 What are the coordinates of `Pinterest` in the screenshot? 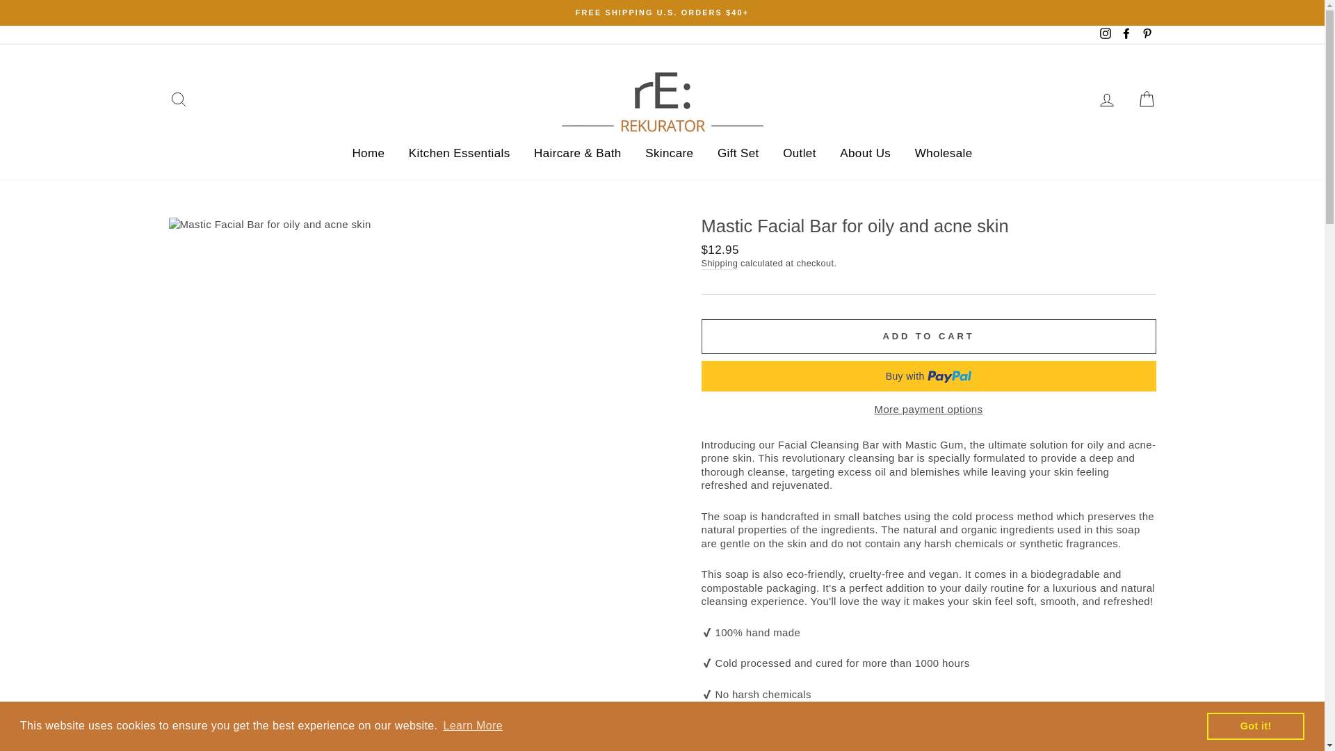 It's located at (1146, 35).